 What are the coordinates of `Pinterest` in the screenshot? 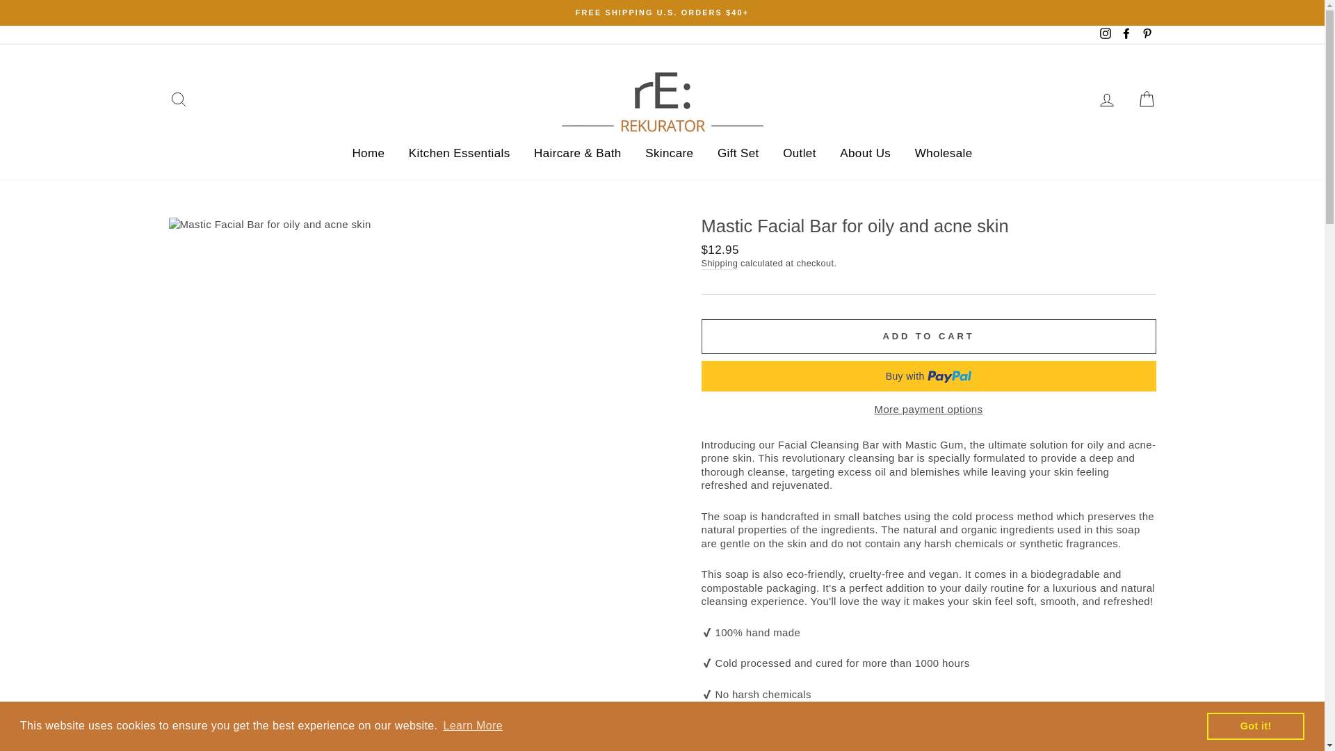 It's located at (1146, 35).